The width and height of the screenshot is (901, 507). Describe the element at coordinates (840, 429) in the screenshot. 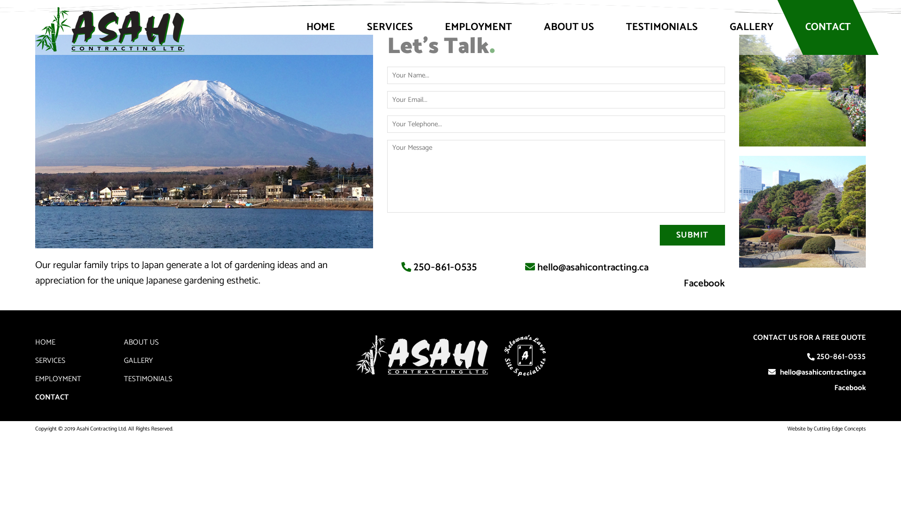

I see `Cutting Edge Concepts` at that location.